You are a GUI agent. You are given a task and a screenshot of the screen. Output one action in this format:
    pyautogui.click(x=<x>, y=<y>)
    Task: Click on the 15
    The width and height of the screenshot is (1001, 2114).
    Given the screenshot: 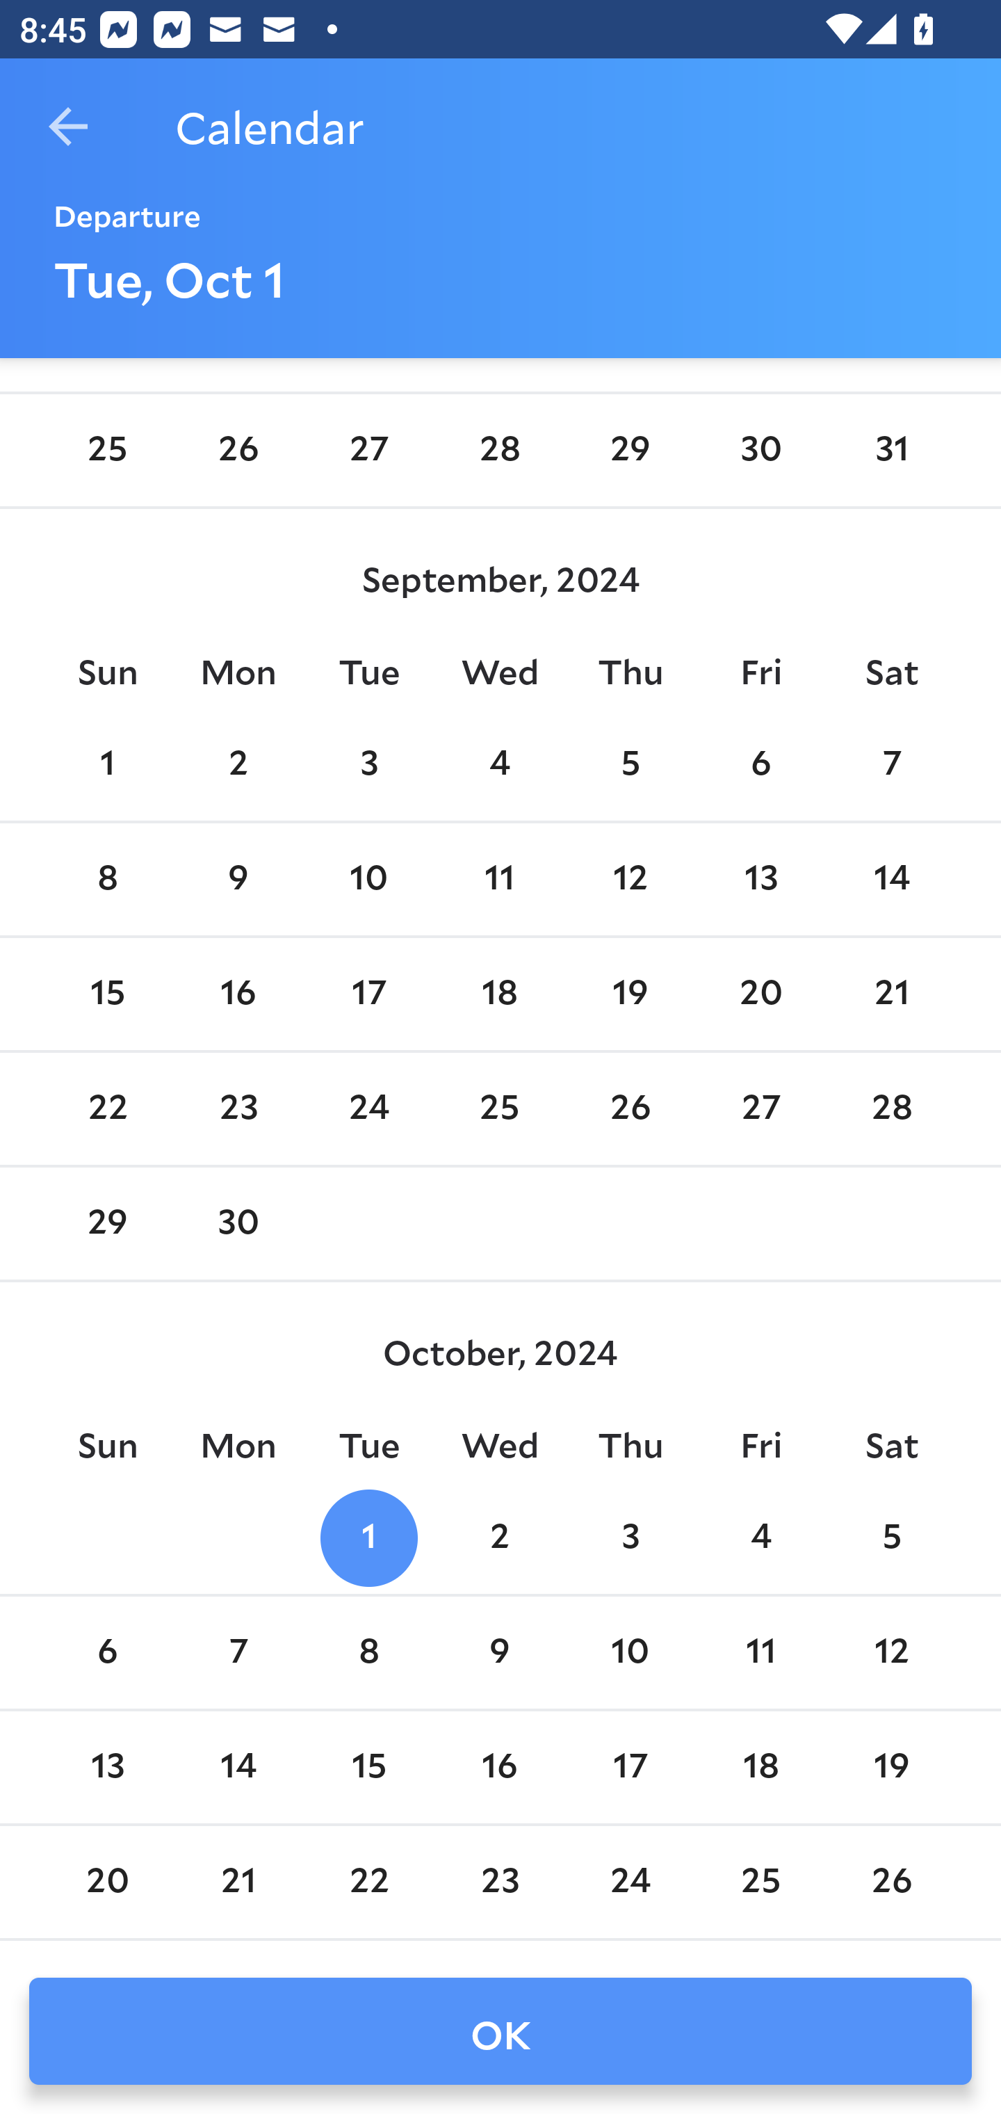 What is the action you would take?
    pyautogui.click(x=107, y=993)
    